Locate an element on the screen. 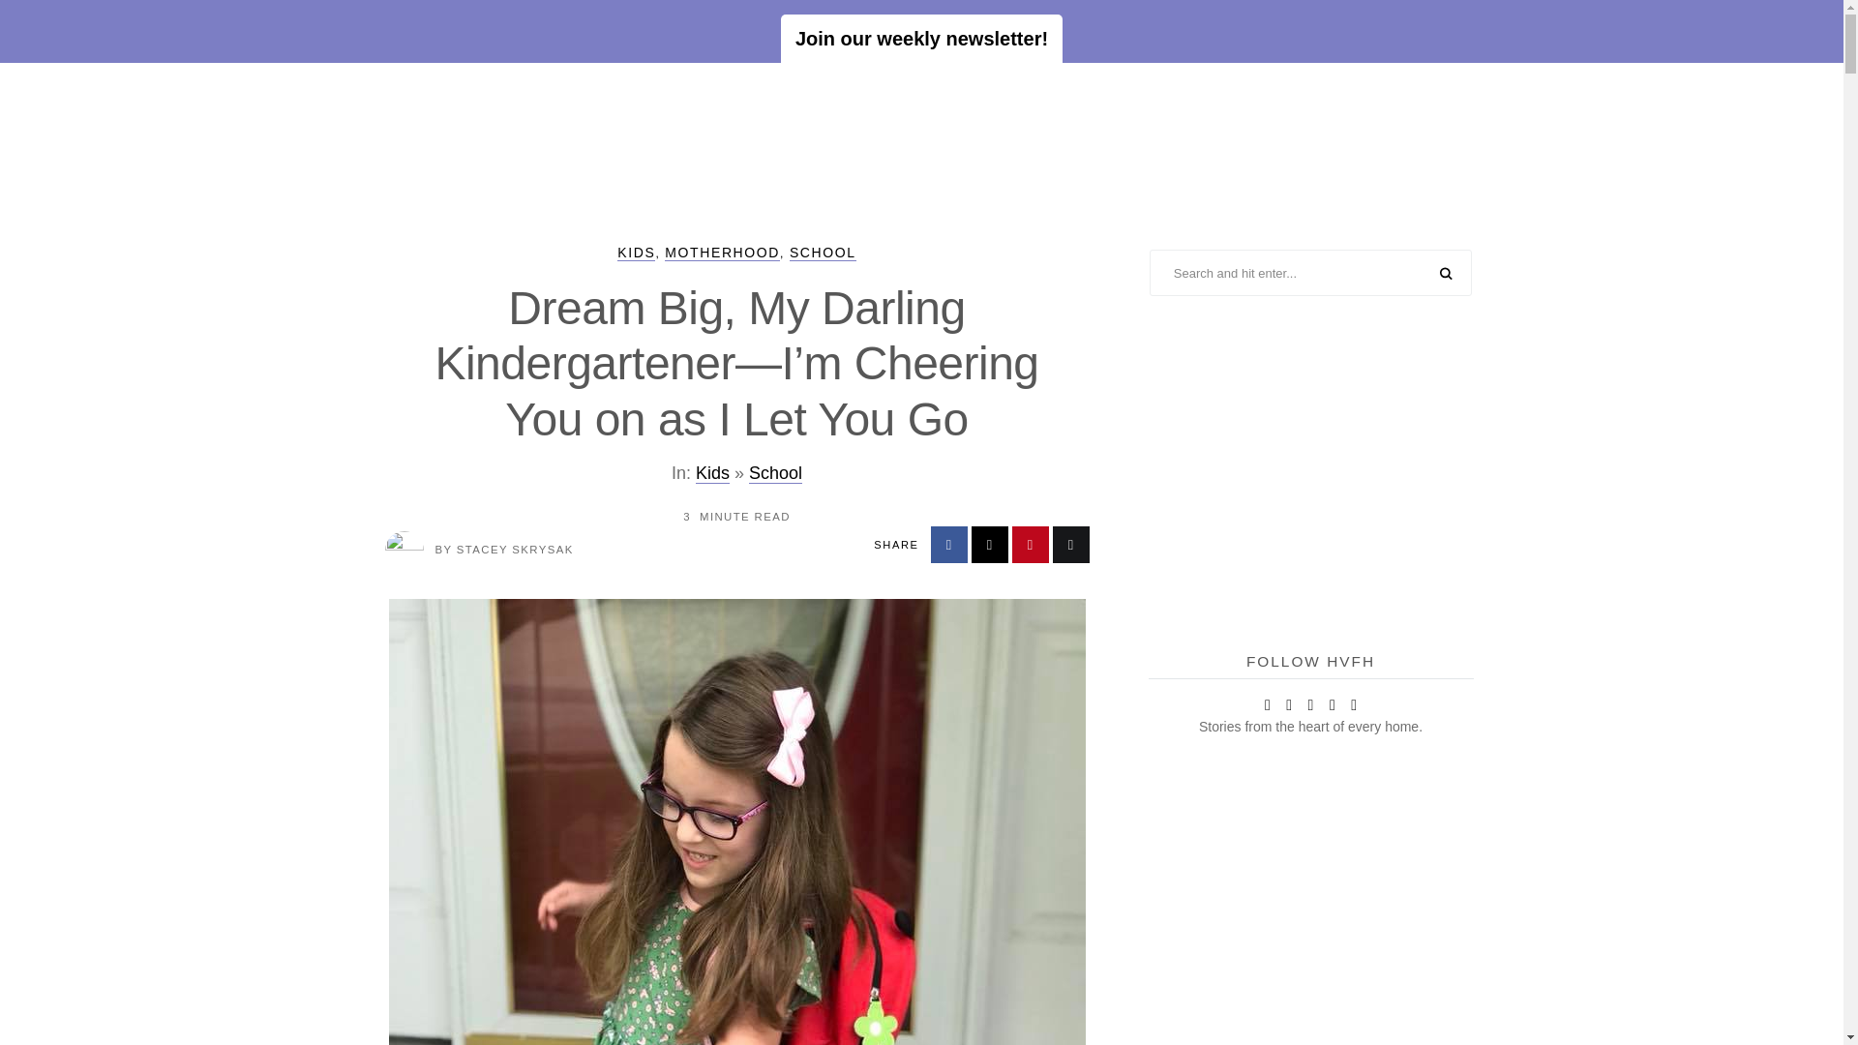 This screenshot has width=1858, height=1045. Share on X is located at coordinates (990, 545).